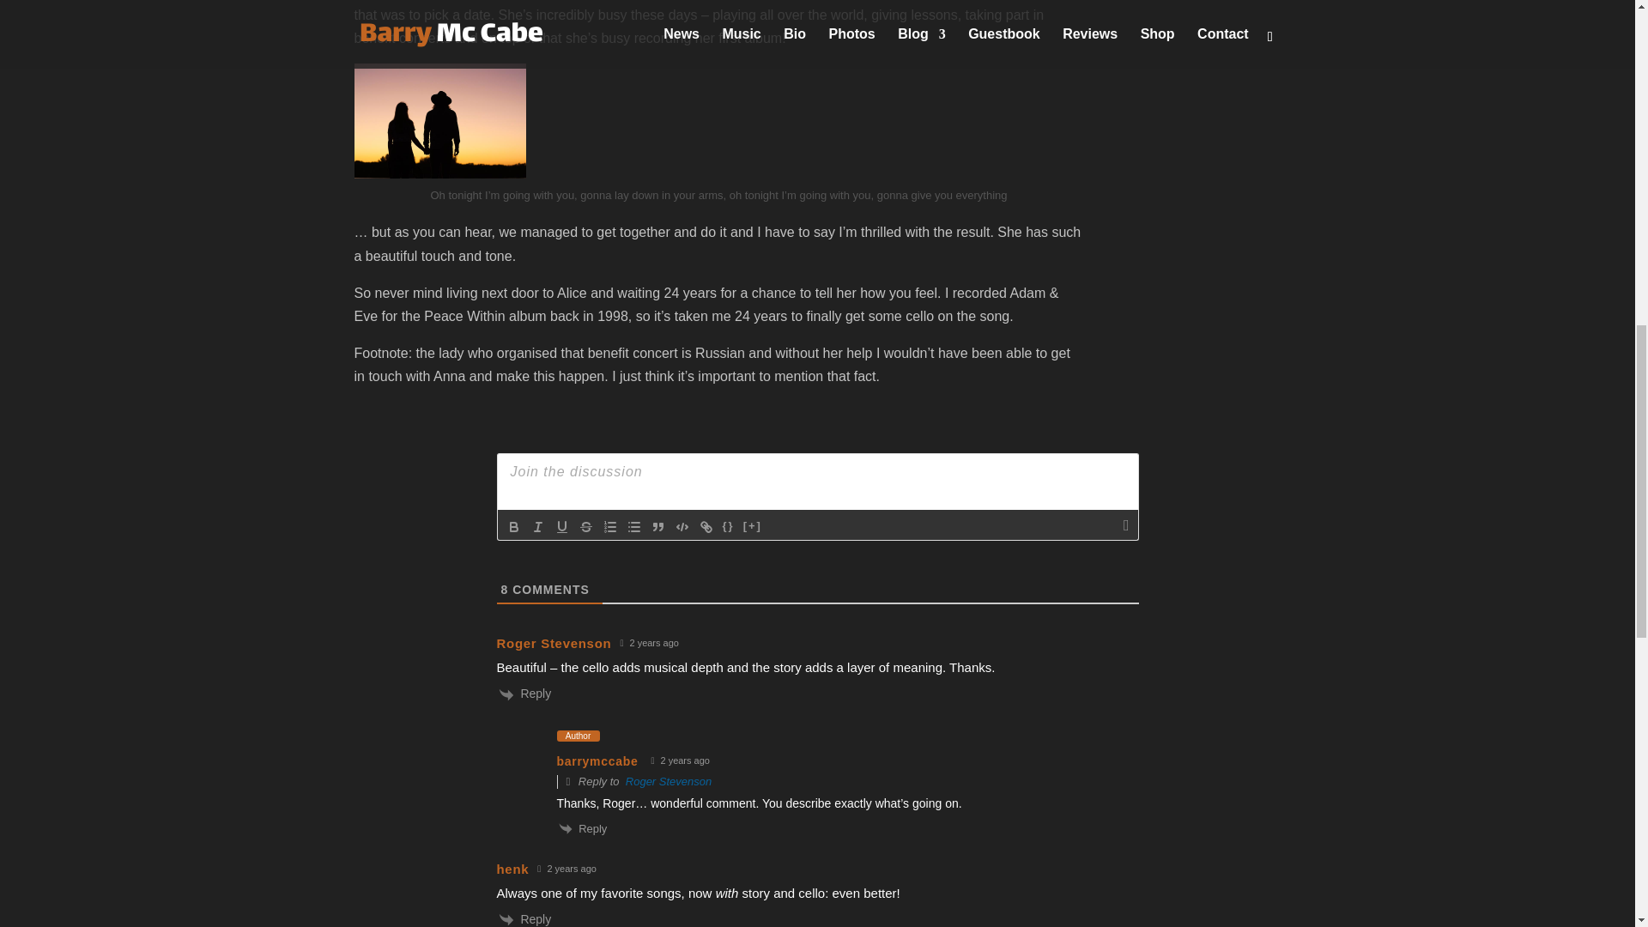  I want to click on Italic, so click(537, 527).